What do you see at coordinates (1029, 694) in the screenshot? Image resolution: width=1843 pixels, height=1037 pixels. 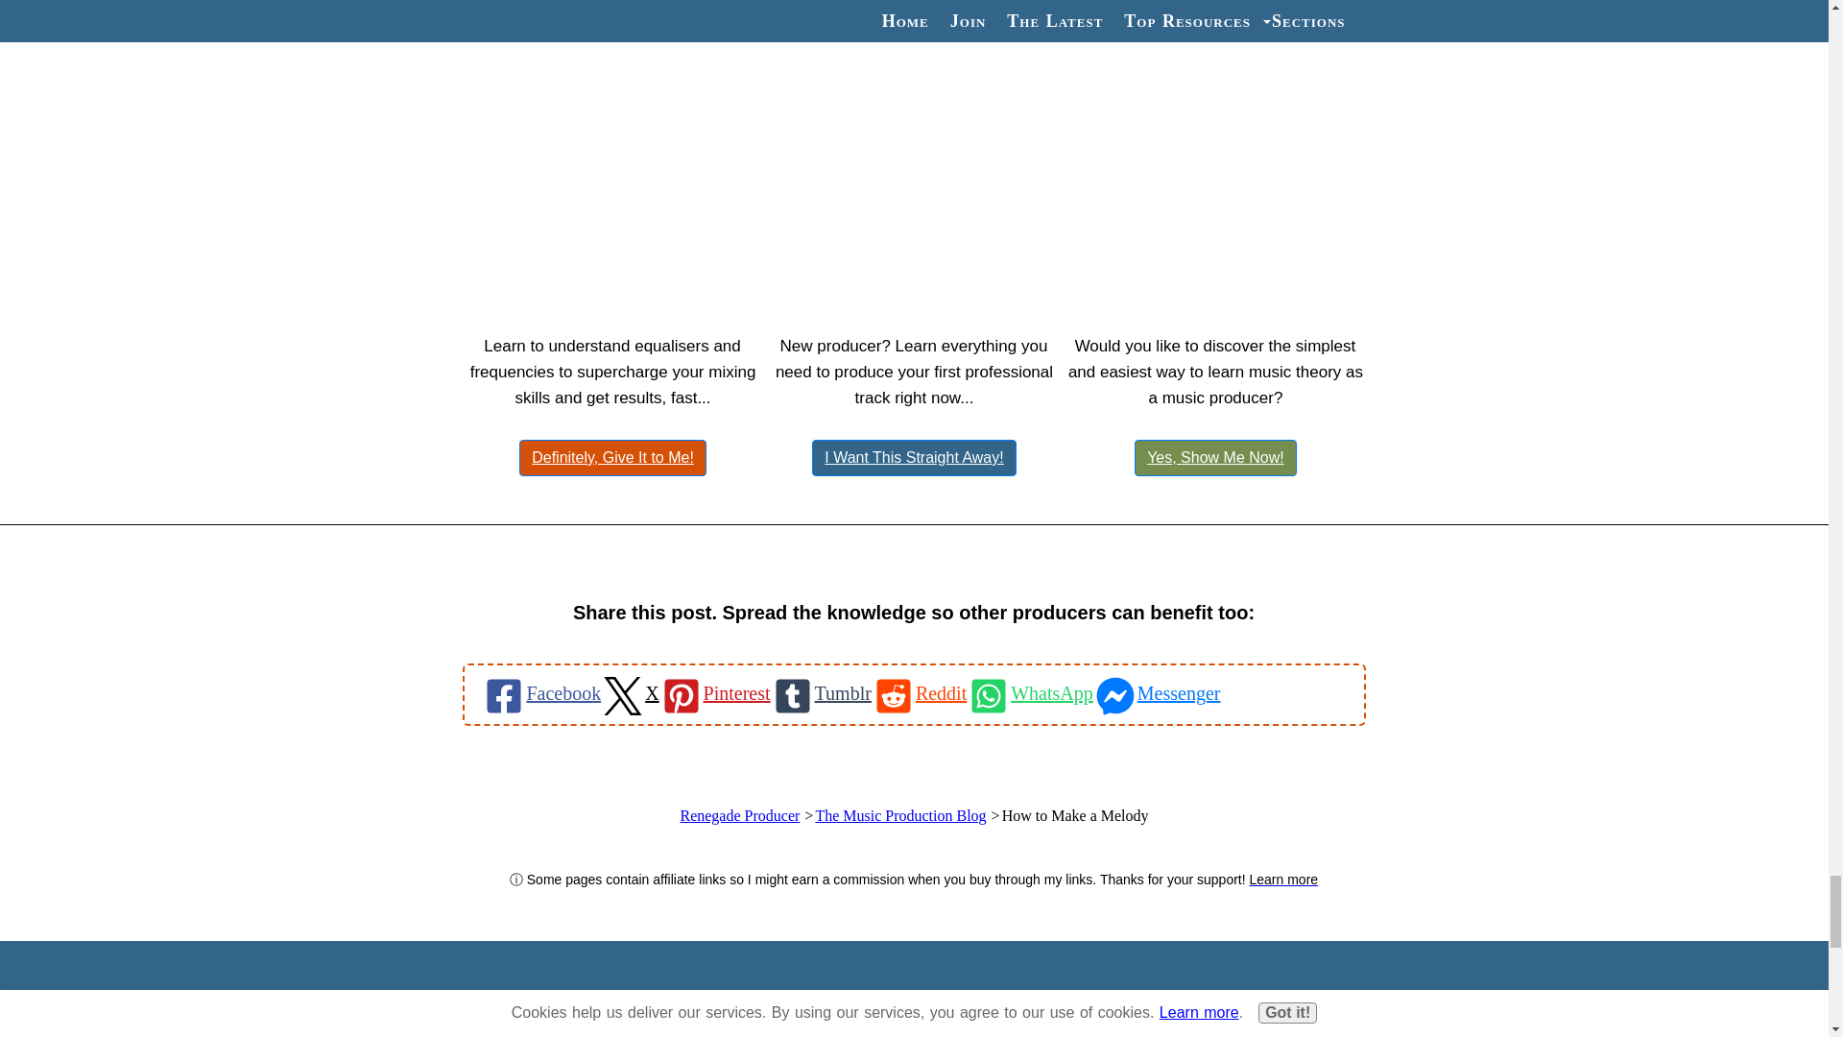 I see `WhatsApp` at bounding box center [1029, 694].